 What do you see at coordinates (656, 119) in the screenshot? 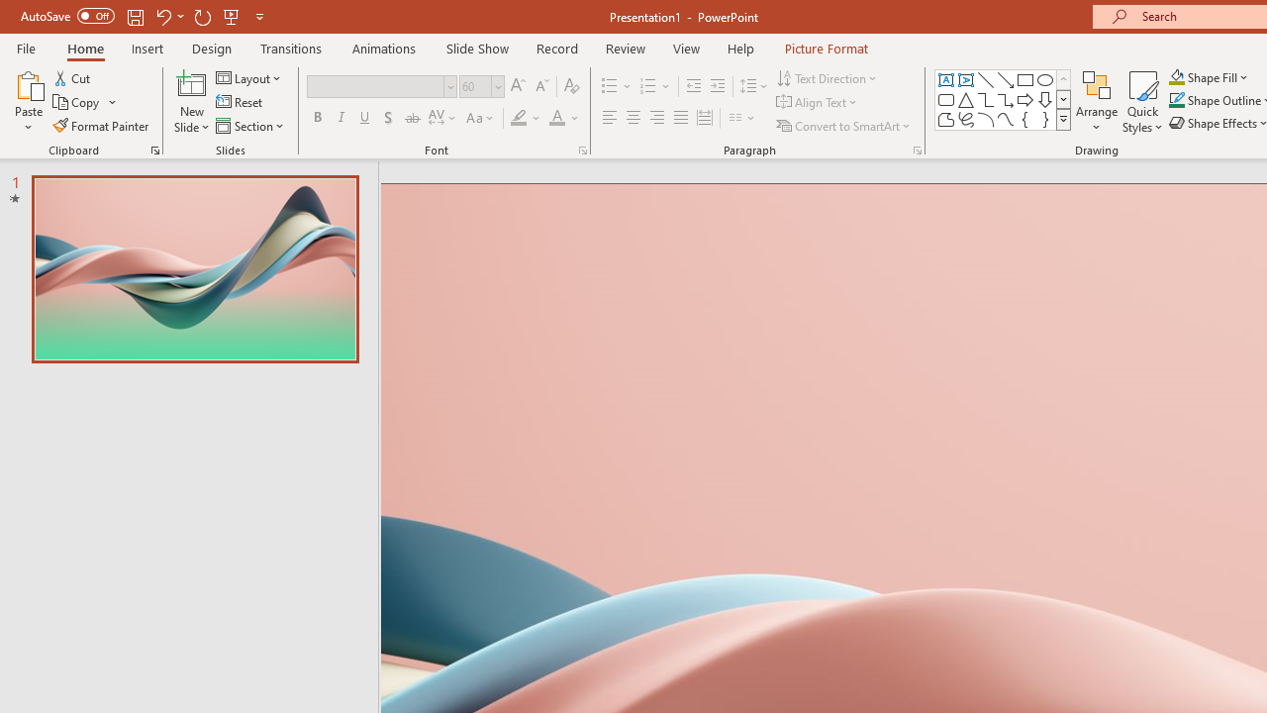
I see `Align Right` at bounding box center [656, 119].